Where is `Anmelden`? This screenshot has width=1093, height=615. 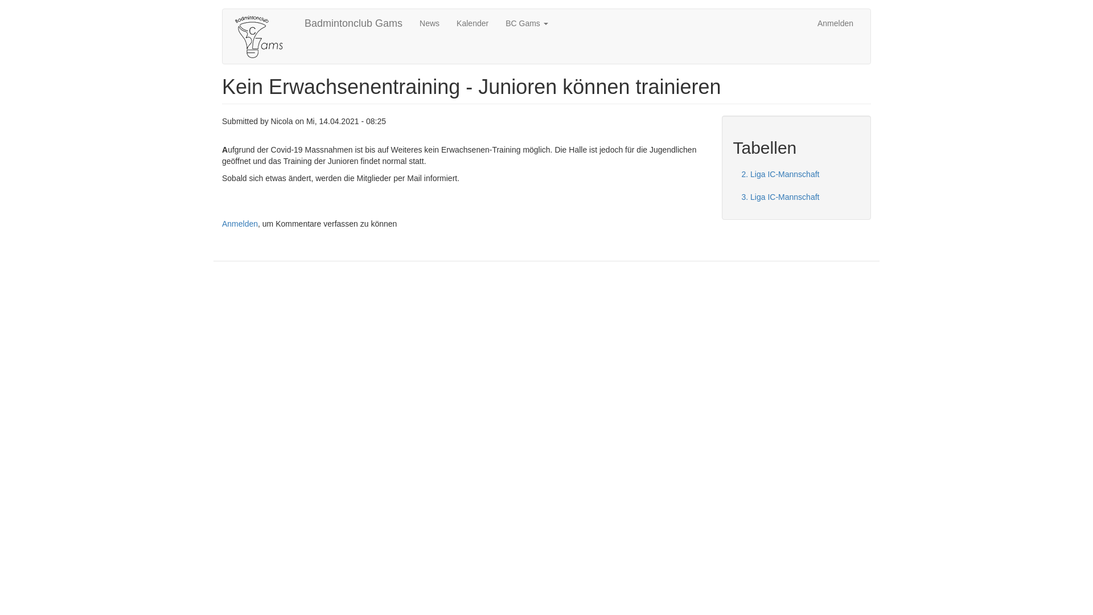 Anmelden is located at coordinates (240, 223).